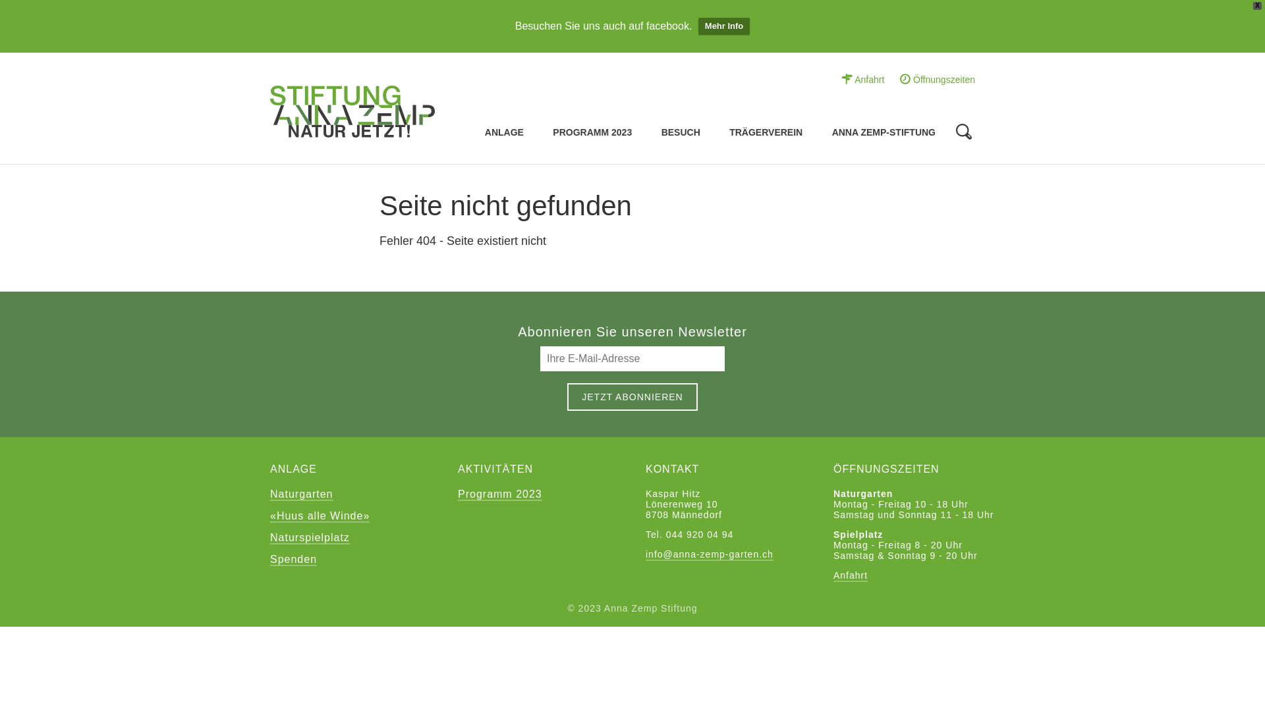 The width and height of the screenshot is (1265, 711). What do you see at coordinates (439, 102) in the screenshot?
I see `suchen` at bounding box center [439, 102].